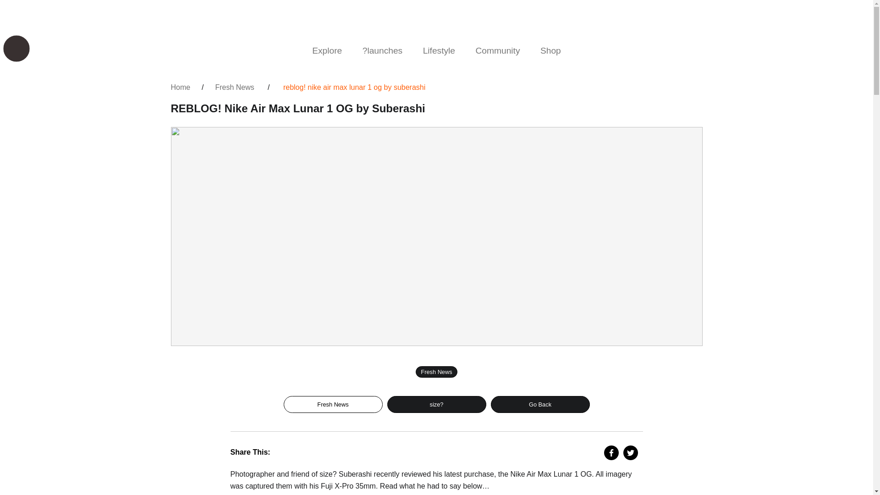 The height and width of the screenshot is (495, 880). I want to click on Fresh News, so click(234, 87).